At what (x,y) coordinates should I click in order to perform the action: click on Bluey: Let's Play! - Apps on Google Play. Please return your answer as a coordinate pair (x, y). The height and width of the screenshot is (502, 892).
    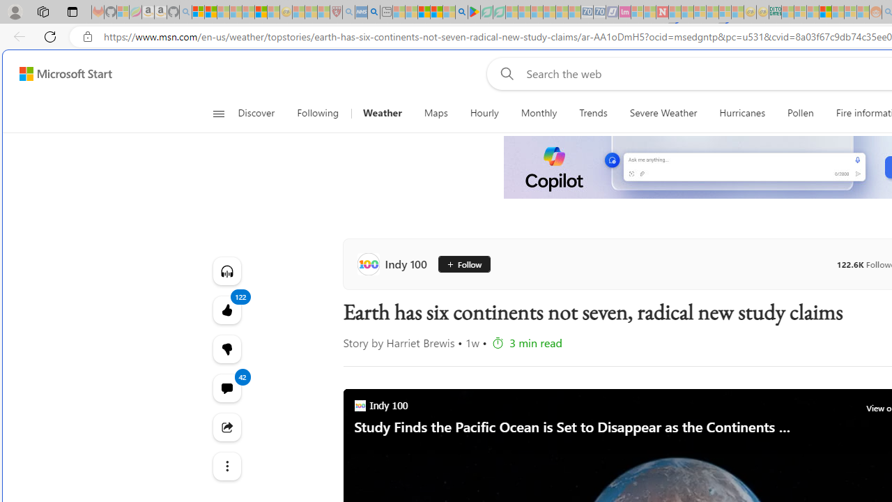
    Looking at the image, I should click on (474, 13).